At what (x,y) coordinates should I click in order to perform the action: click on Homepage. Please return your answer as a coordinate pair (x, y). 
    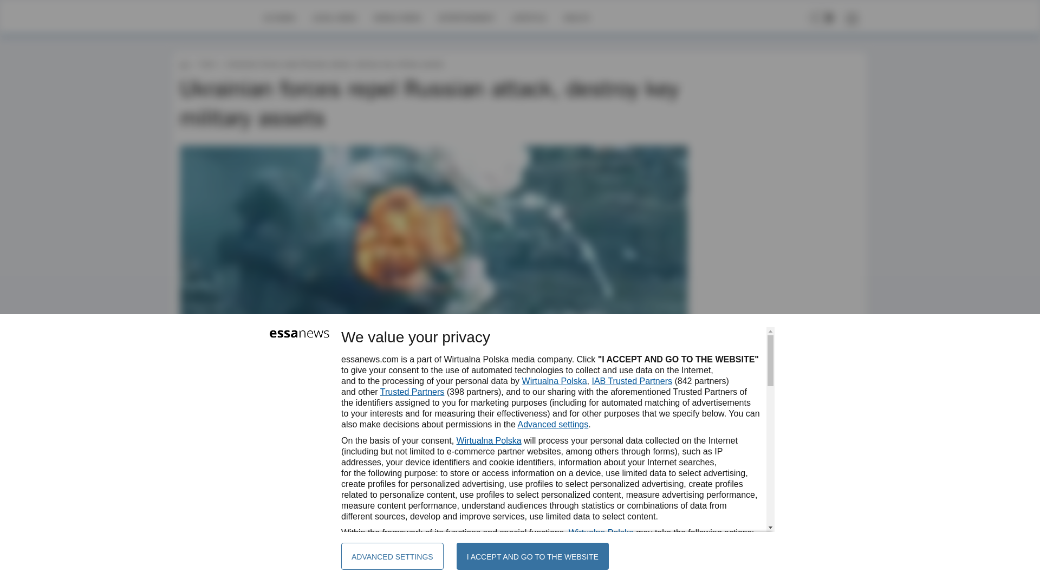
    Looking at the image, I should click on (218, 17).